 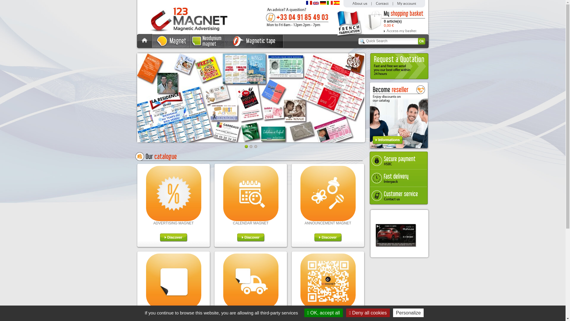 What do you see at coordinates (382, 4) in the screenshot?
I see `Contact` at bounding box center [382, 4].